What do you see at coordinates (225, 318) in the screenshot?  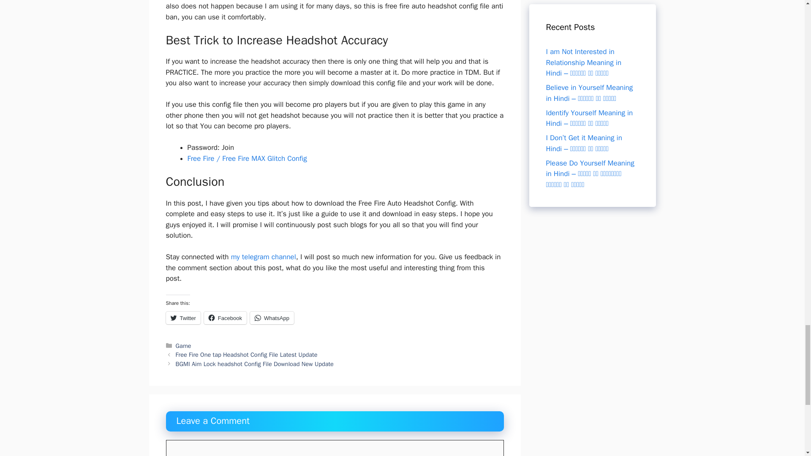 I see `Click to share on Facebook` at bounding box center [225, 318].